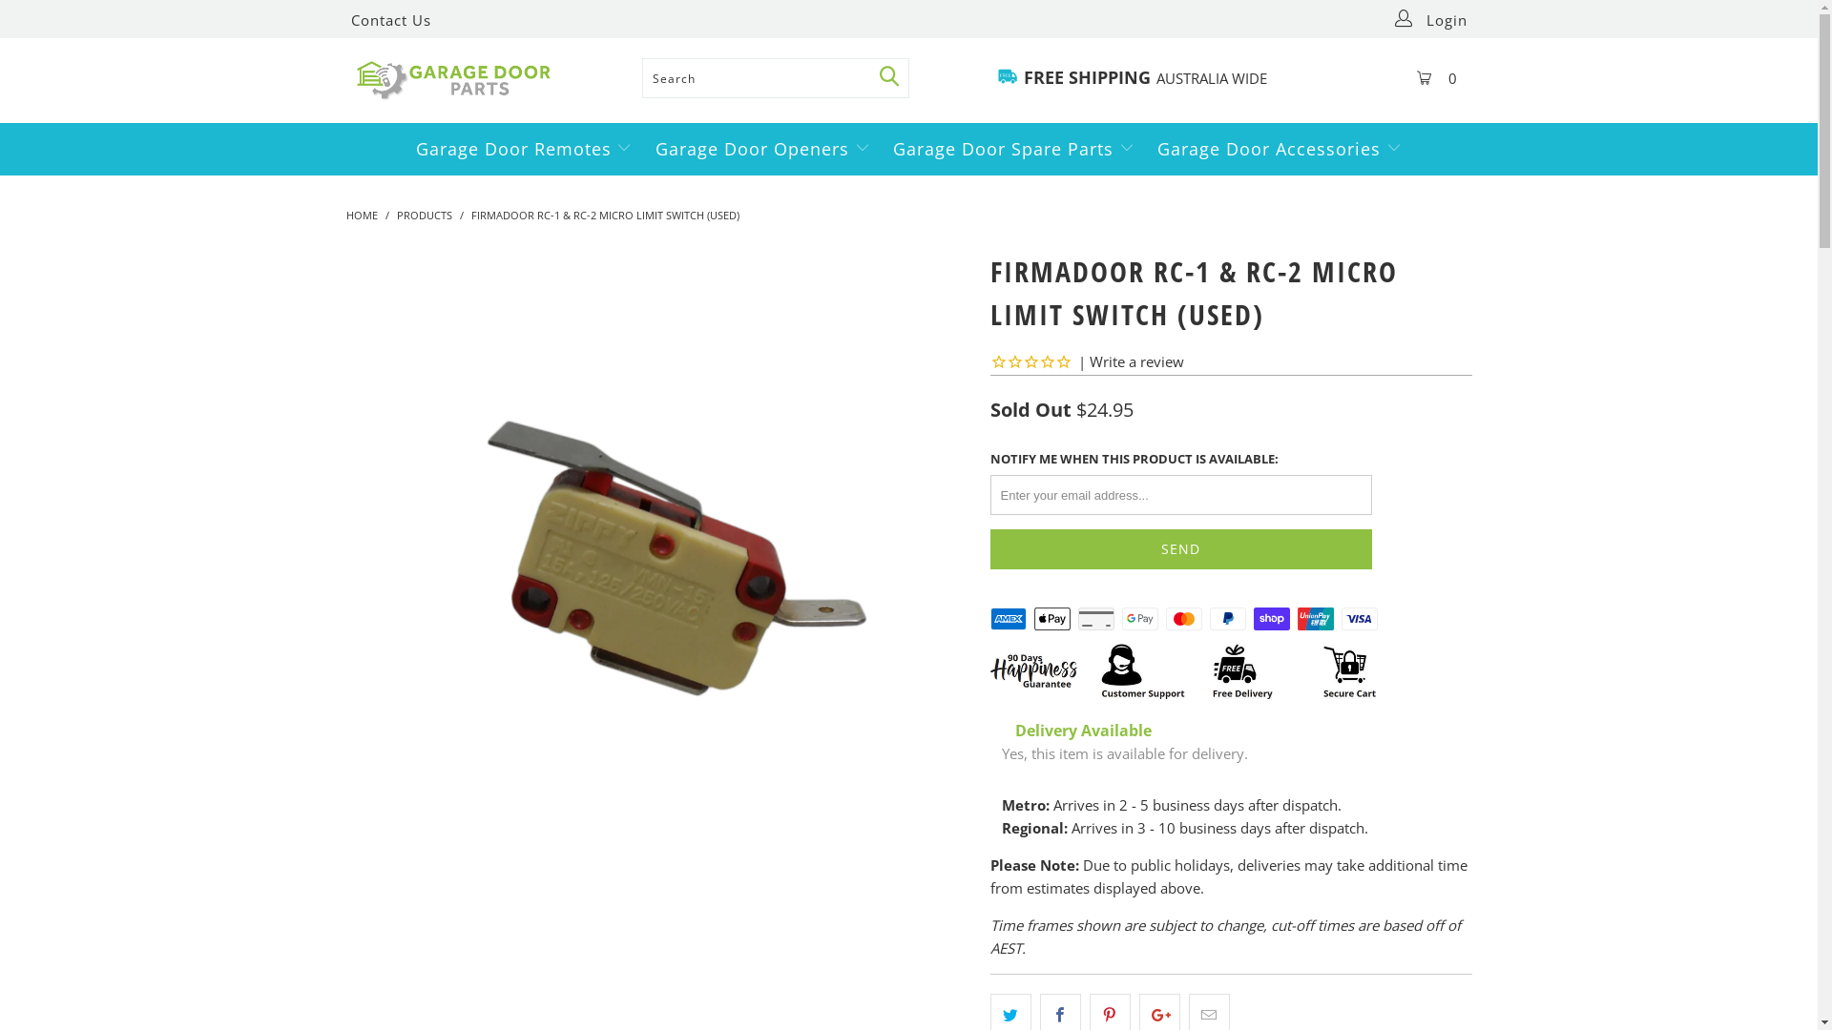  I want to click on Login, so click(1435, 20).